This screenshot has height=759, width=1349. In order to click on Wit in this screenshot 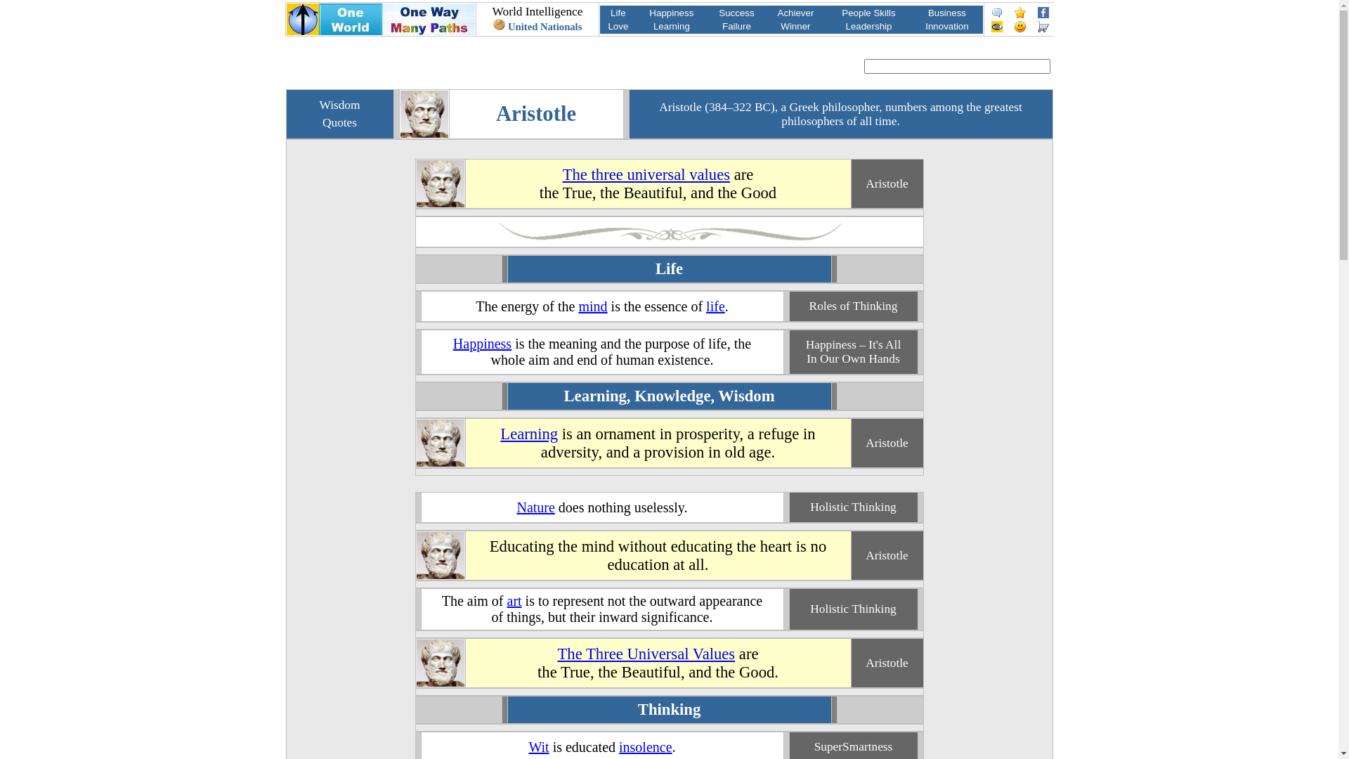, I will do `click(538, 747)`.